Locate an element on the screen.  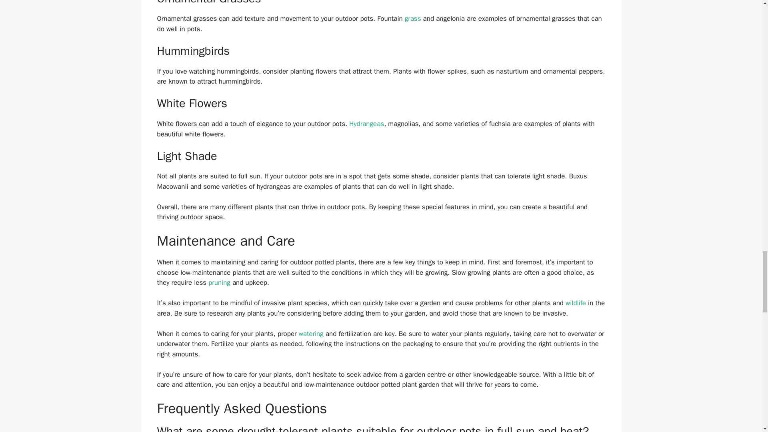
Hydrangeas is located at coordinates (366, 124).